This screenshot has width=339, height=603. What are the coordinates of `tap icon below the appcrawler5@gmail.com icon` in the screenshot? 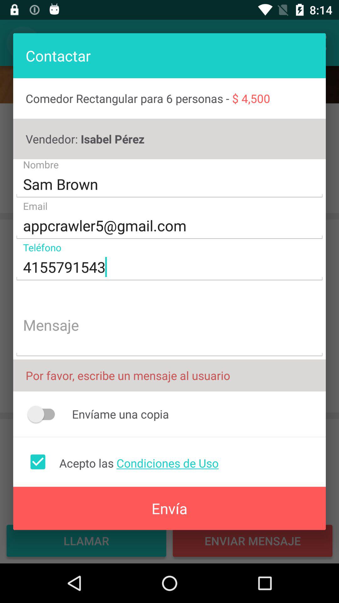 It's located at (169, 267).